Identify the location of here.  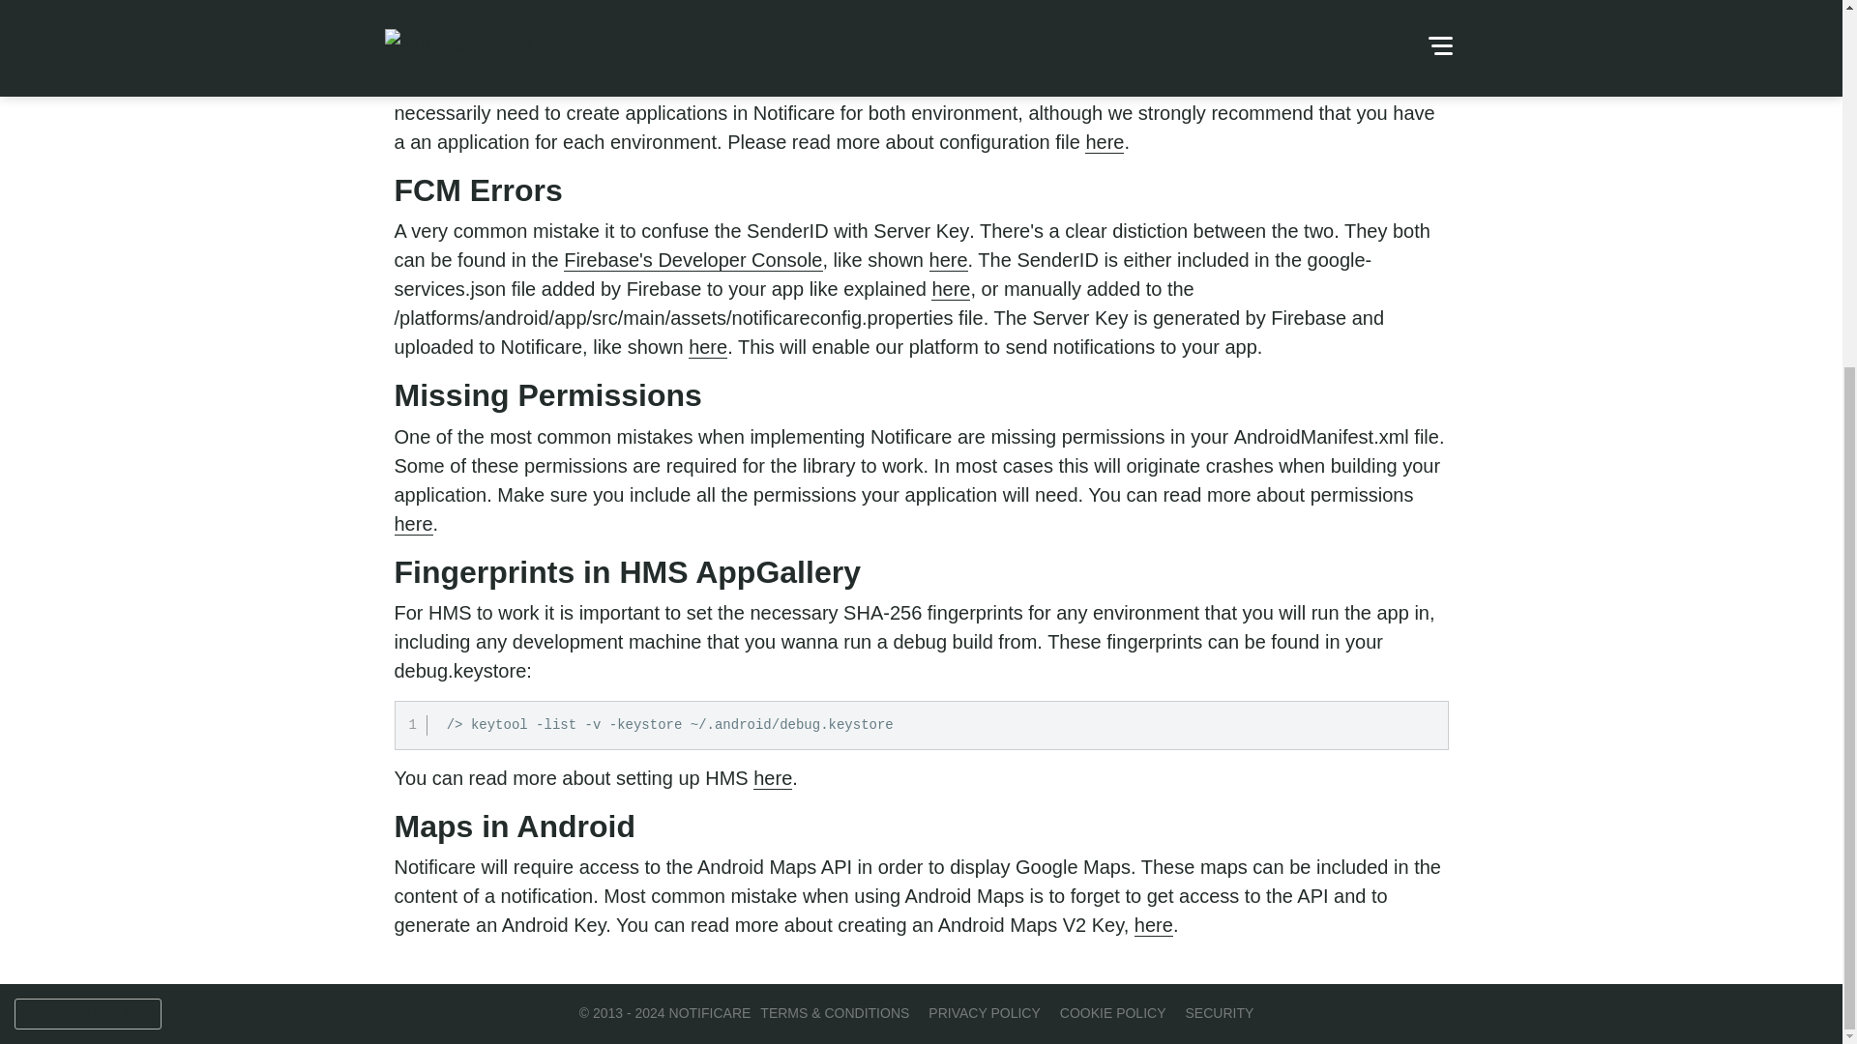
(1104, 142).